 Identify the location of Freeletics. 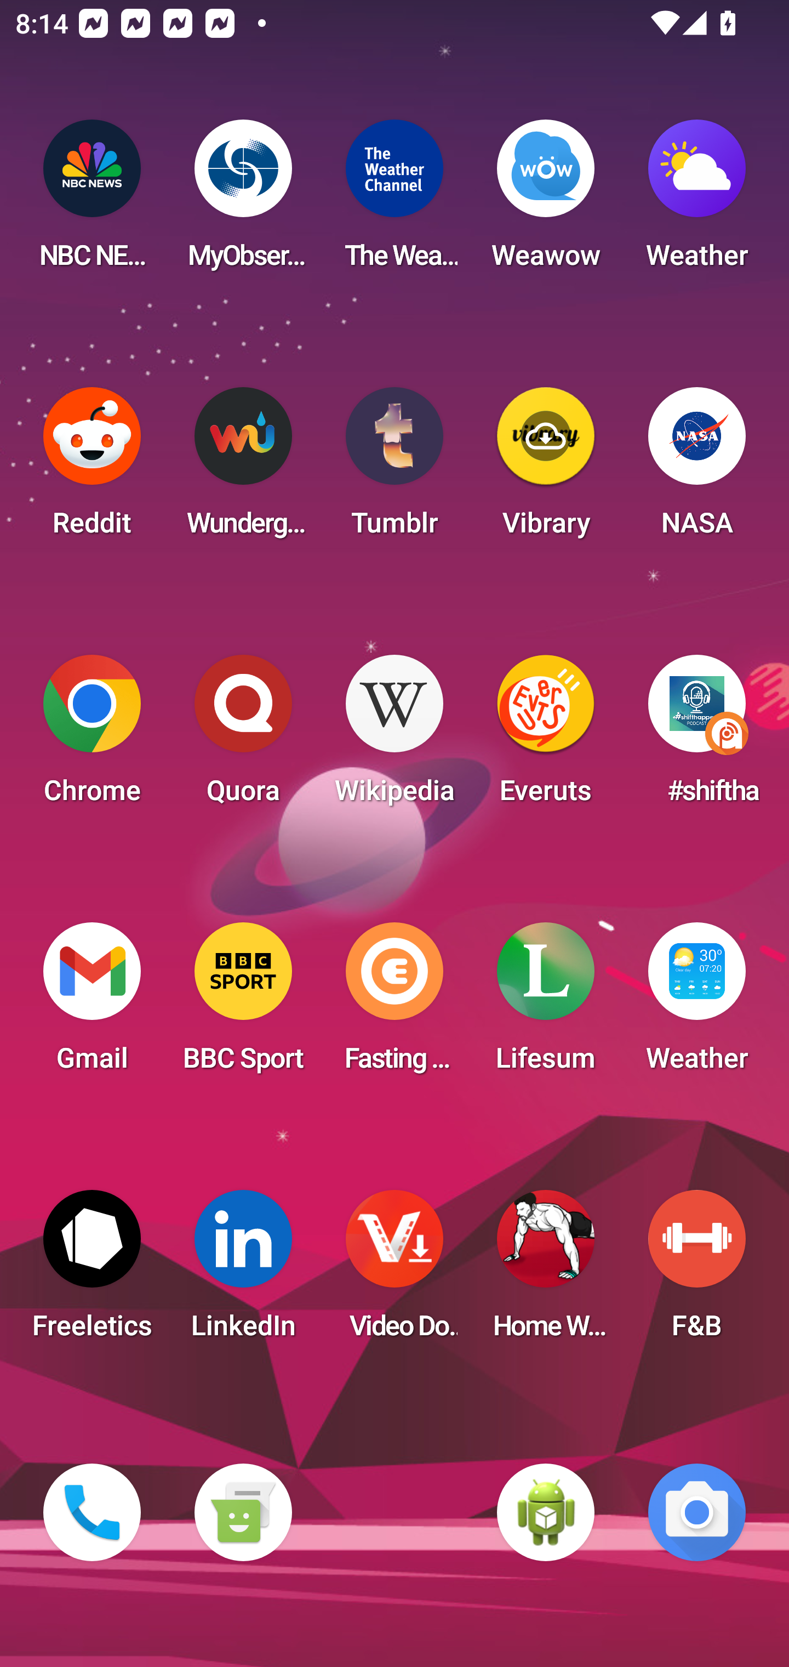
(92, 1271).